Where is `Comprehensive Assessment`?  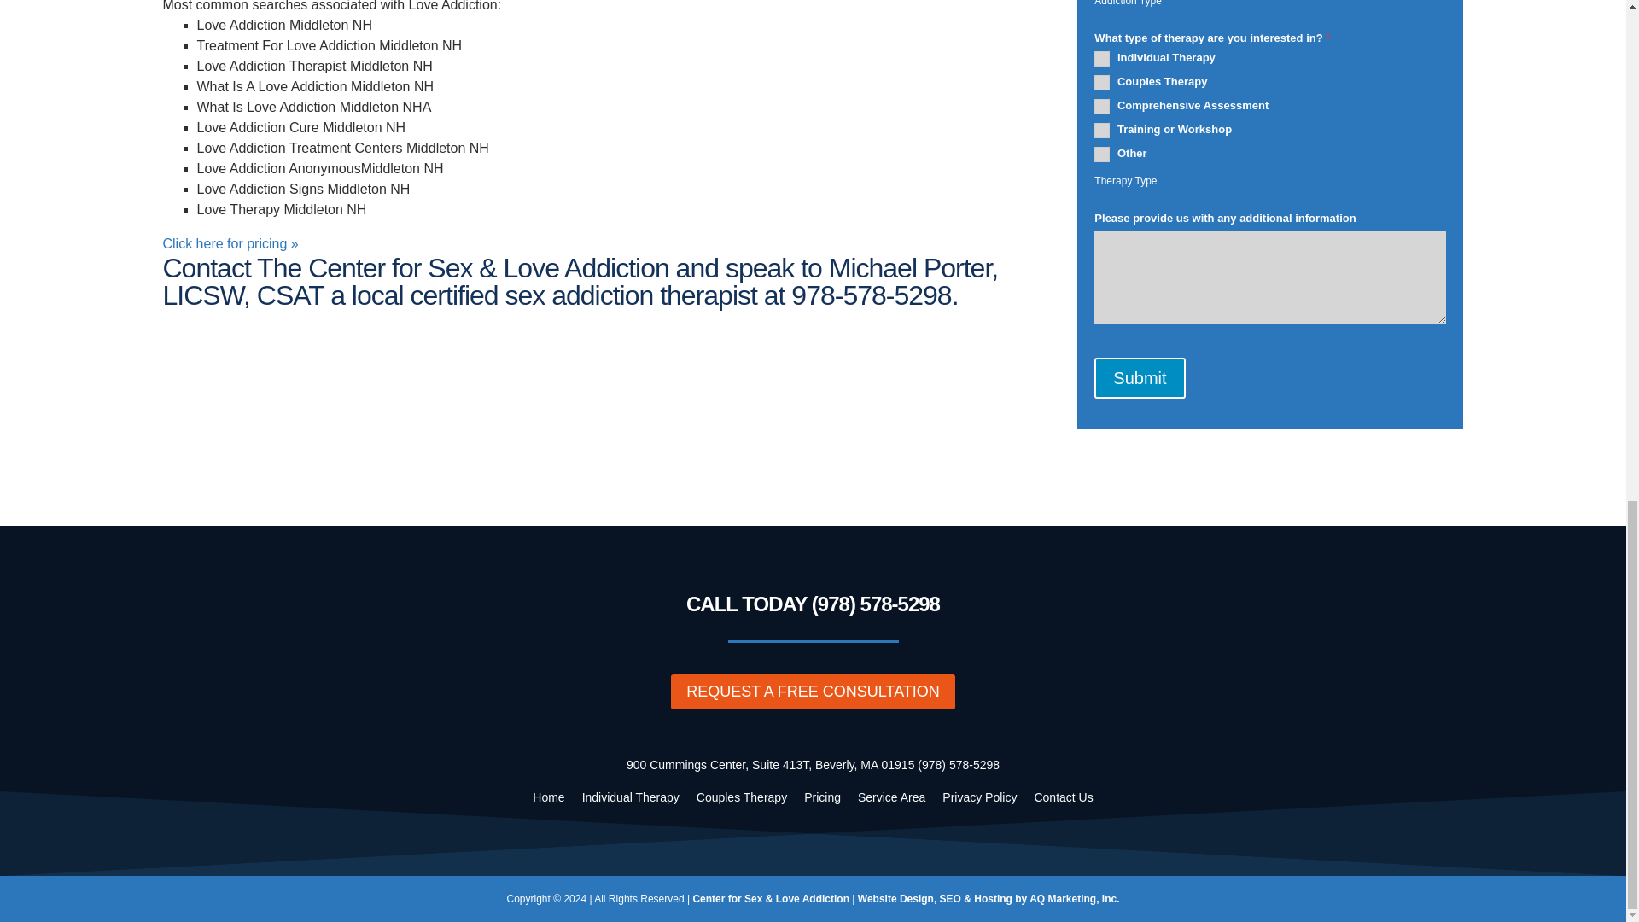
Comprehensive Assessment is located at coordinates (1101, 106).